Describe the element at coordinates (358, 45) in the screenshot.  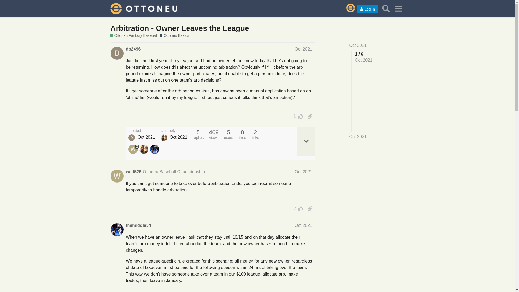
I see `Oct 2021` at that location.